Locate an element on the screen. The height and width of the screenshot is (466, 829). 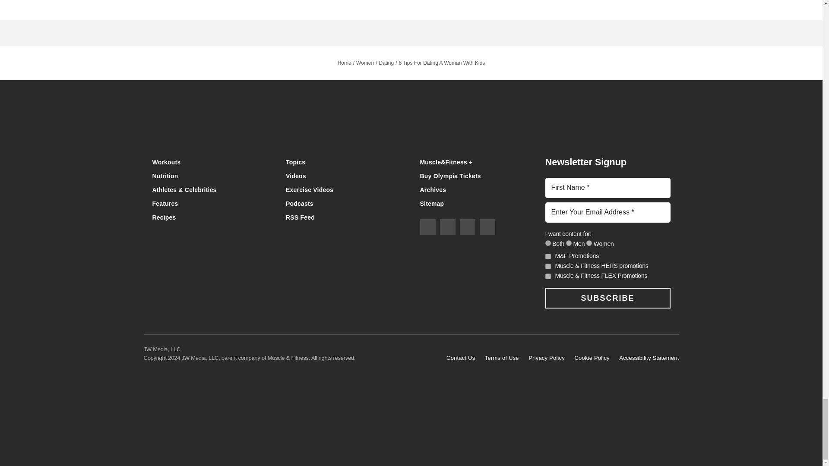
715 is located at coordinates (589, 243).